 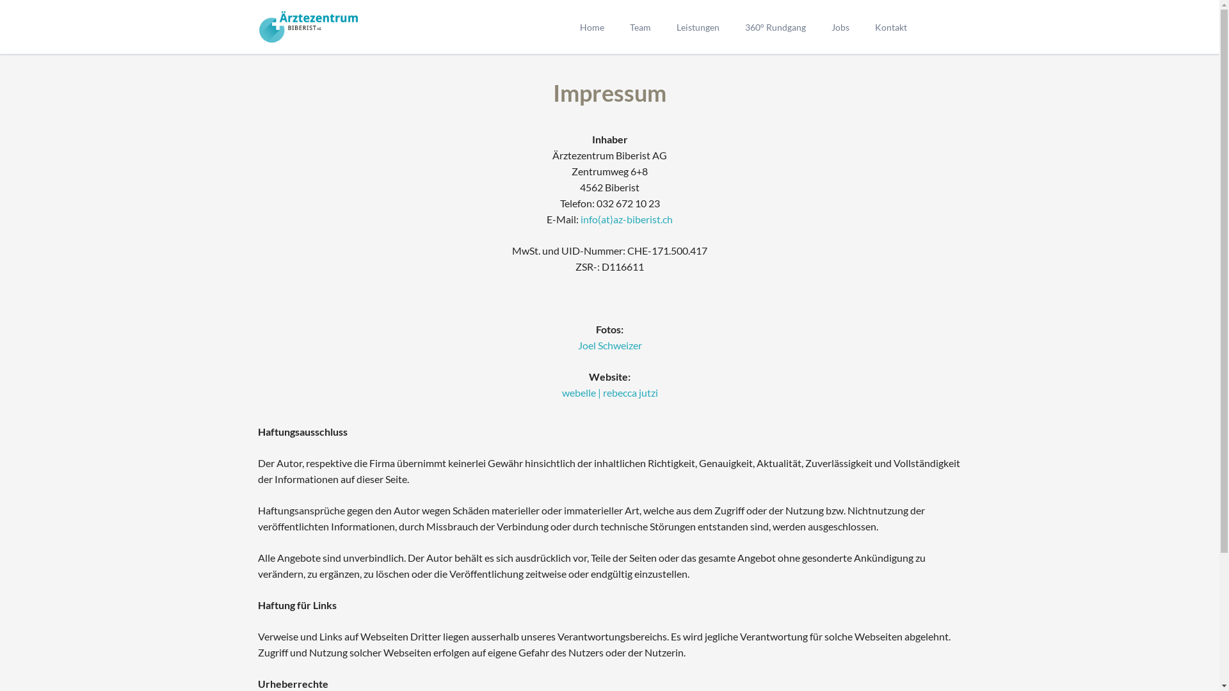 What do you see at coordinates (627, 219) in the screenshot?
I see `info(at)az-biberist.ch` at bounding box center [627, 219].